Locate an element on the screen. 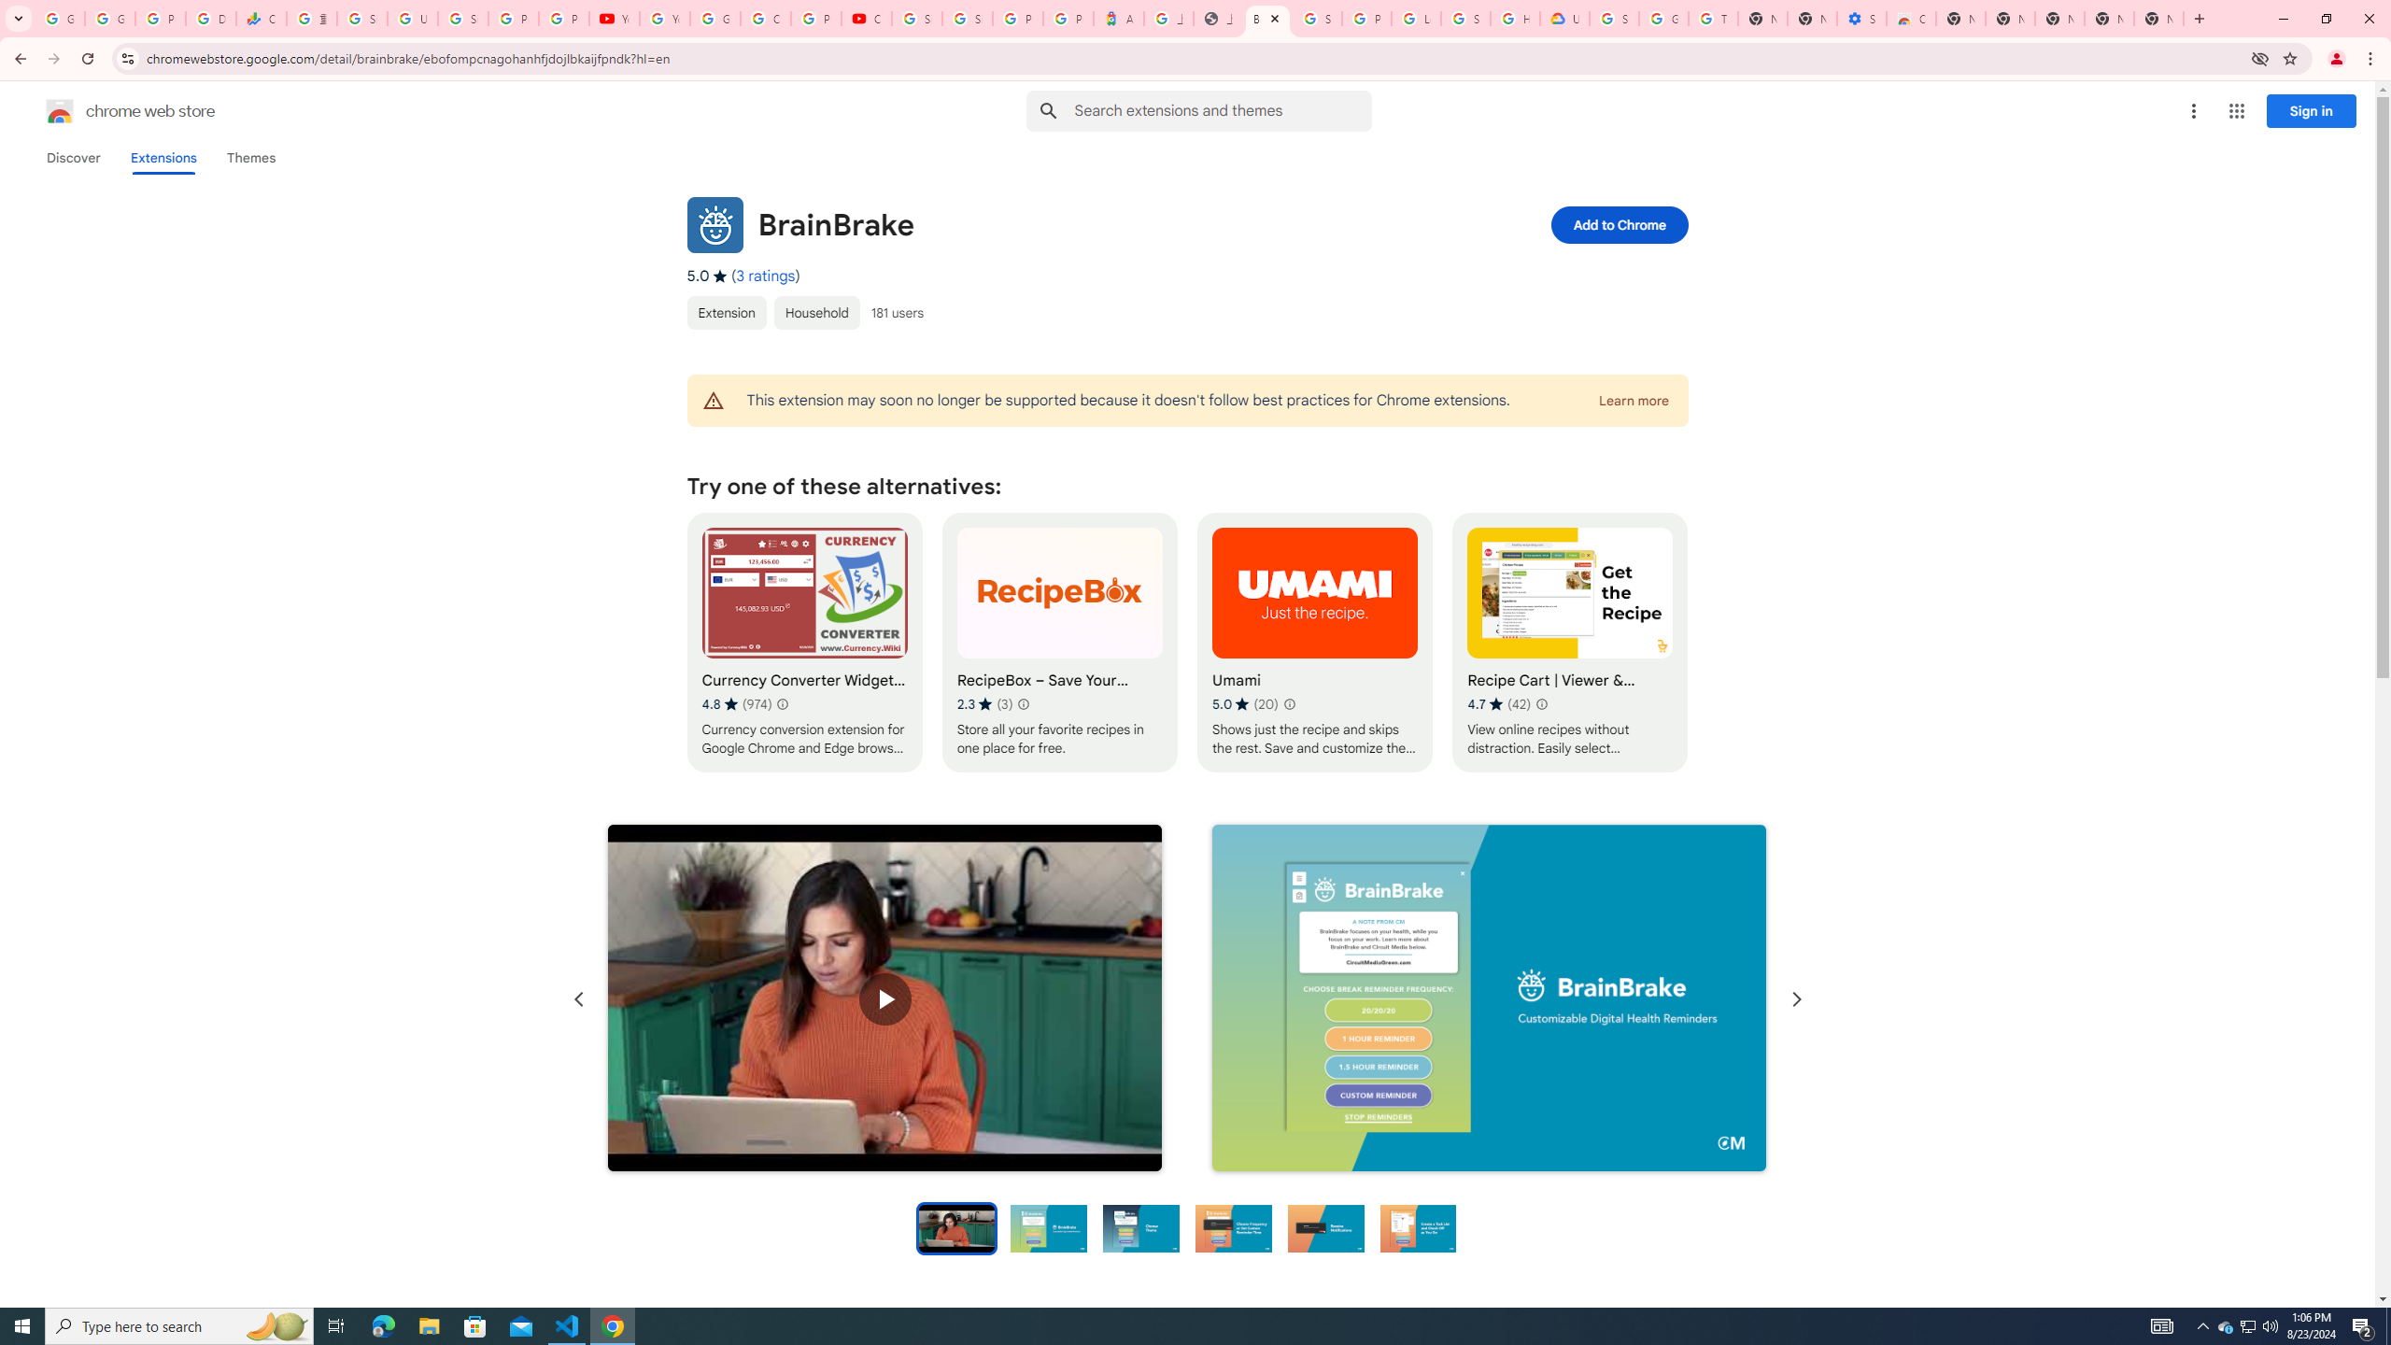 The height and width of the screenshot is (1345, 2391). Content Creator Programs & Opportunities - YouTube Creators is located at coordinates (867, 19).